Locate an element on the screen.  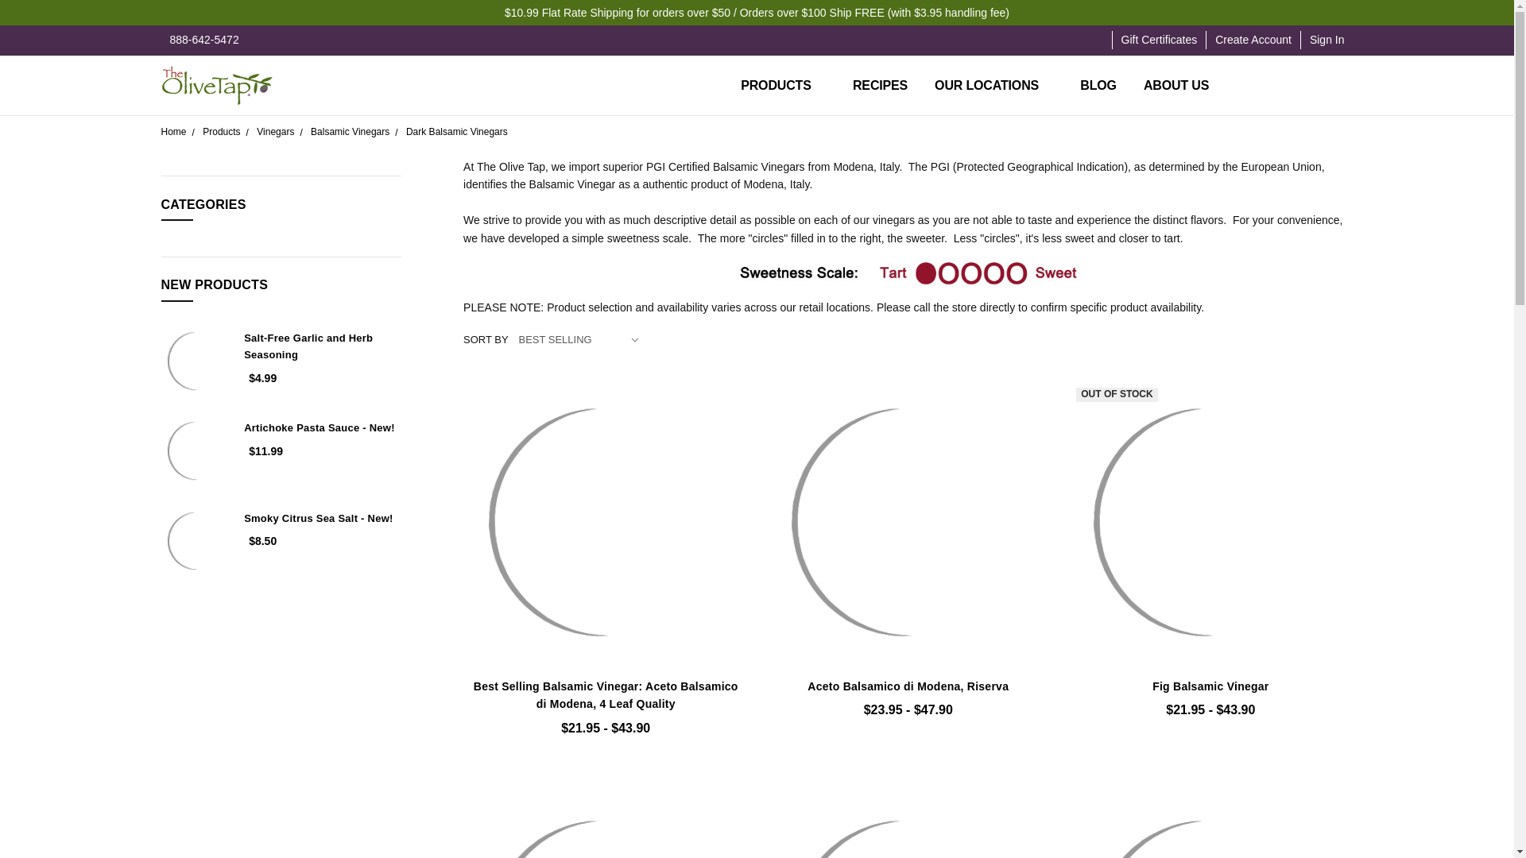
Dark Chocolate Balsamic Vinegar from The Olive Tap is located at coordinates (606, 825).